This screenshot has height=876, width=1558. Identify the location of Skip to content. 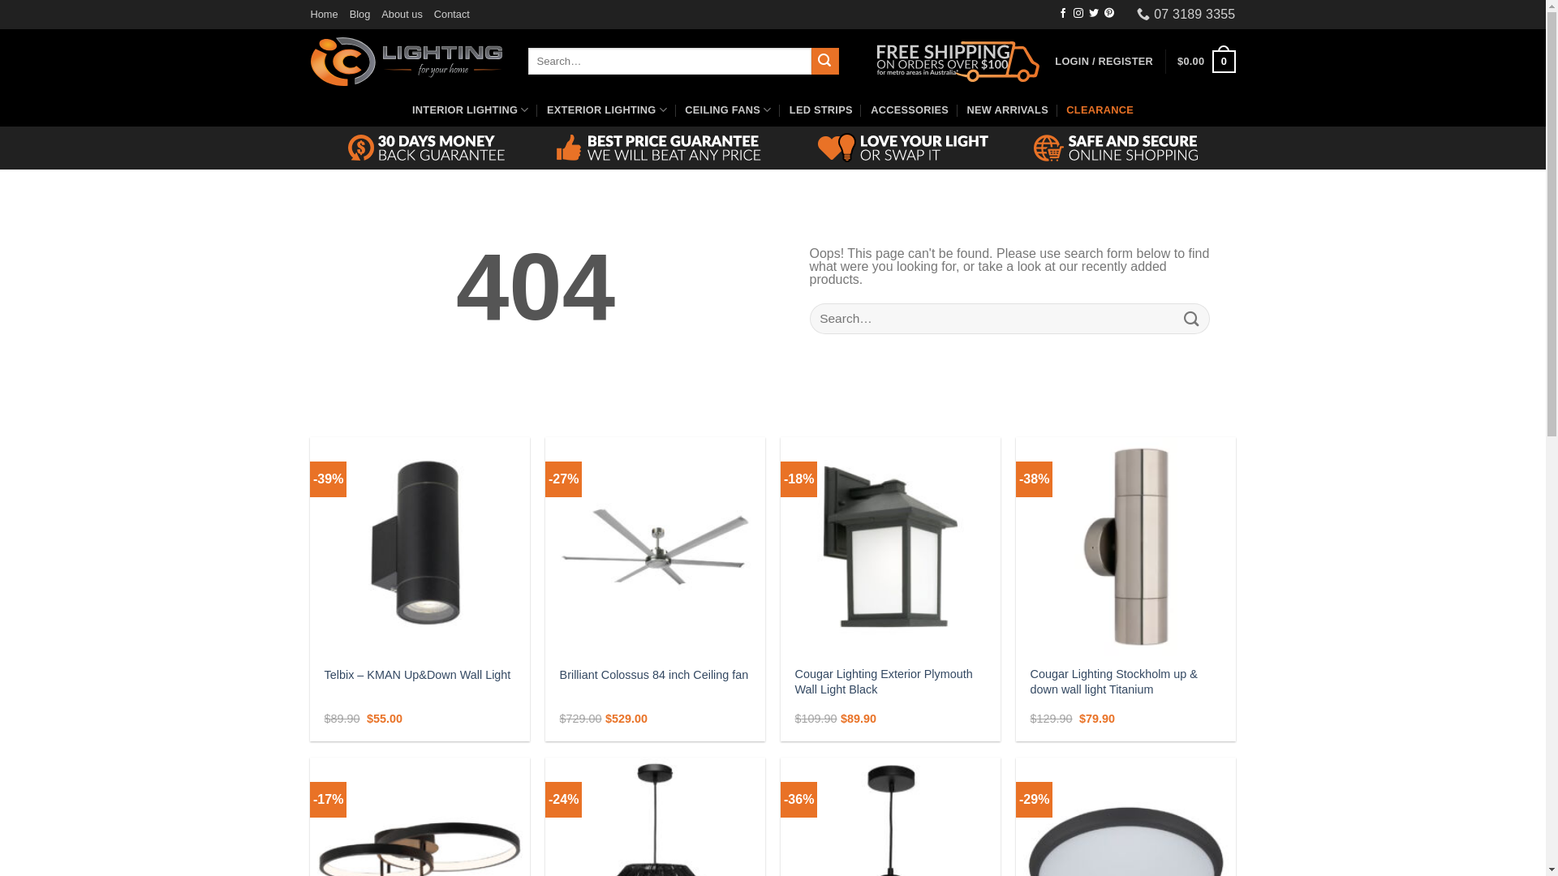
(0, 0).